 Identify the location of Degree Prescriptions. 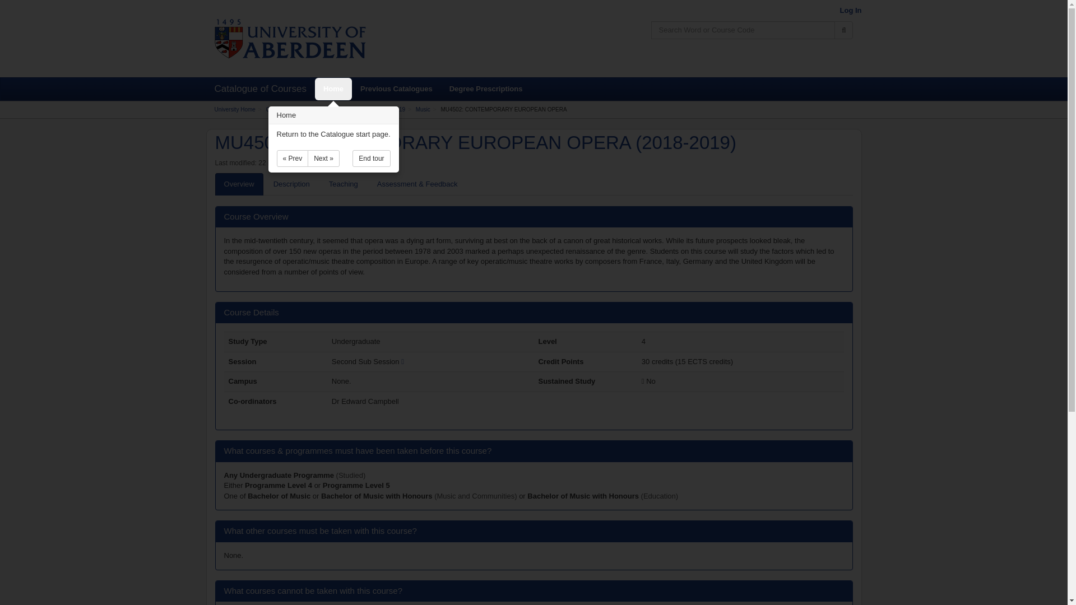
(486, 89).